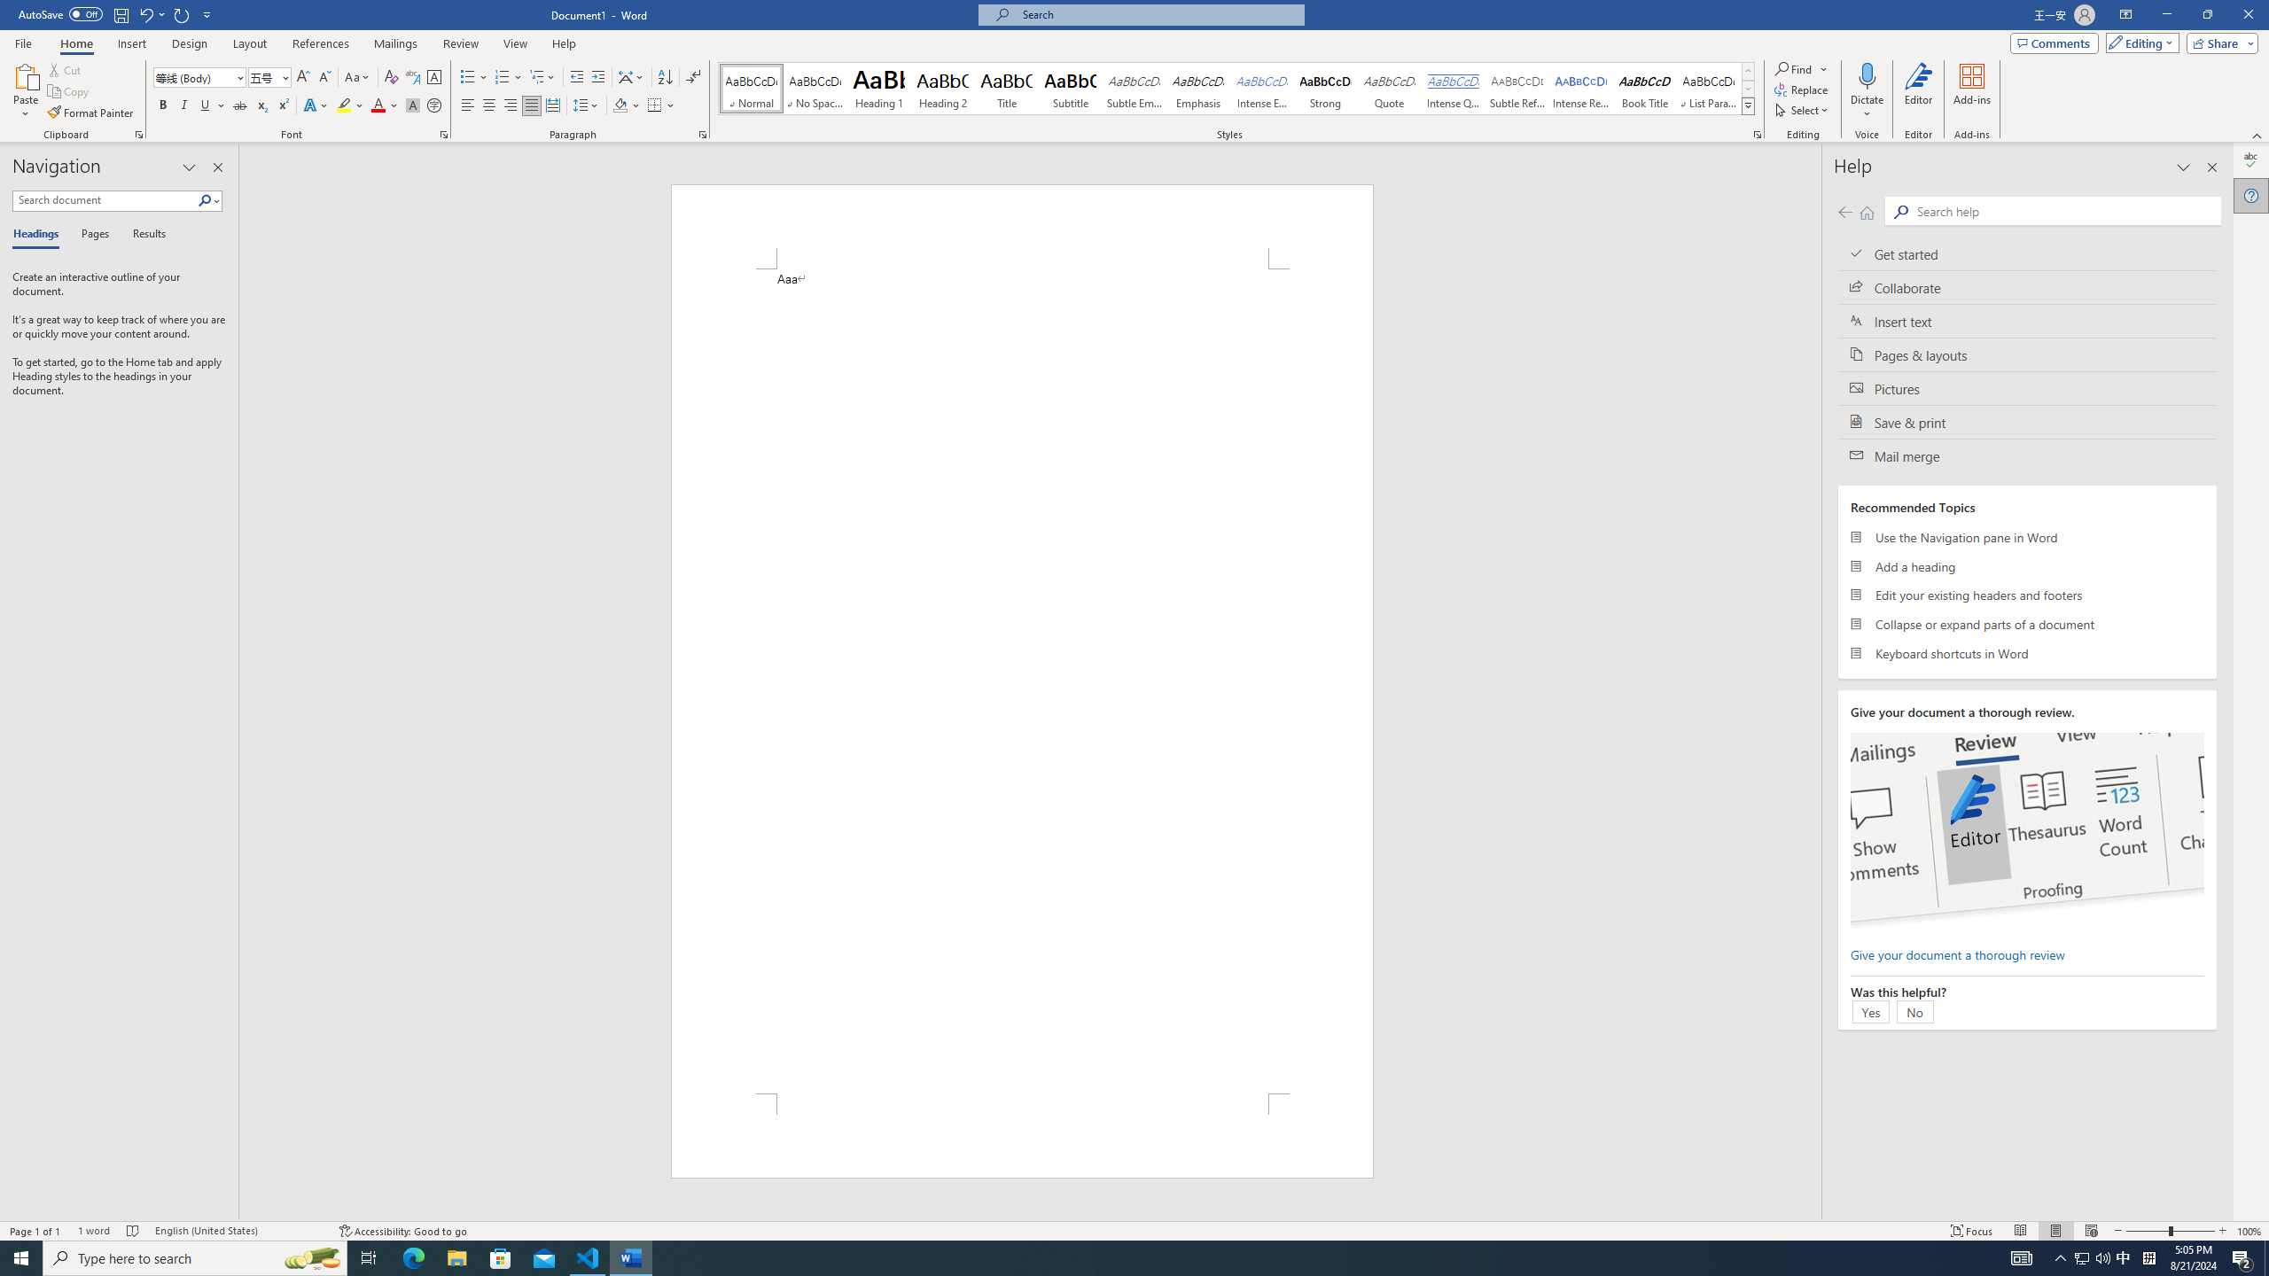 The height and width of the screenshot is (1276, 2269). What do you see at coordinates (2222, 1231) in the screenshot?
I see `Zoom In` at bounding box center [2222, 1231].